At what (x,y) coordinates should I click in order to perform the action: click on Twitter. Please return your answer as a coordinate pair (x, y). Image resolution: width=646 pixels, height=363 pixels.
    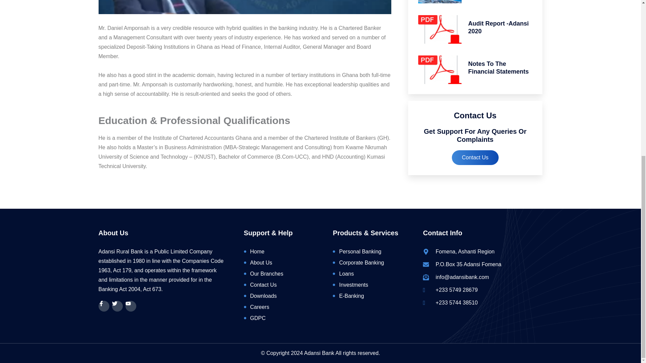
    Looking at the image, I should click on (117, 306).